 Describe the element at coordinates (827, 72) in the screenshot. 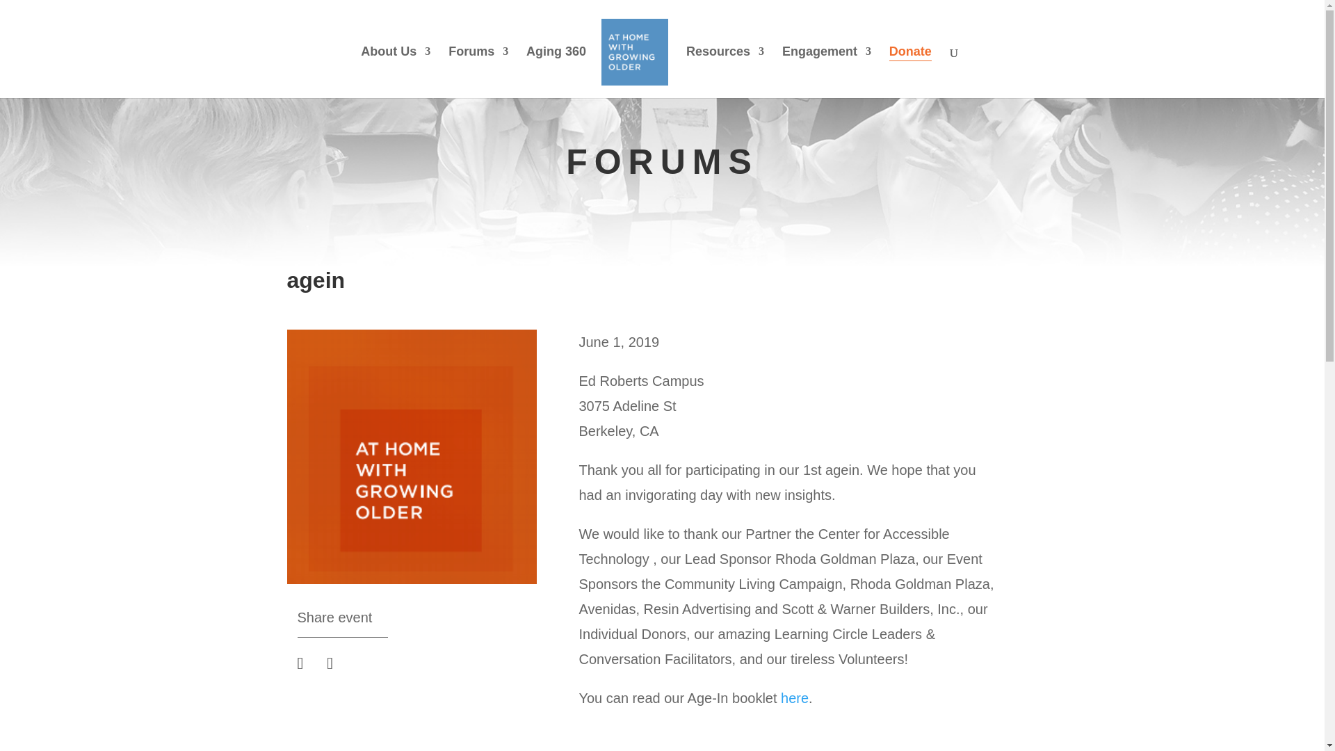

I see `Engagement` at that location.